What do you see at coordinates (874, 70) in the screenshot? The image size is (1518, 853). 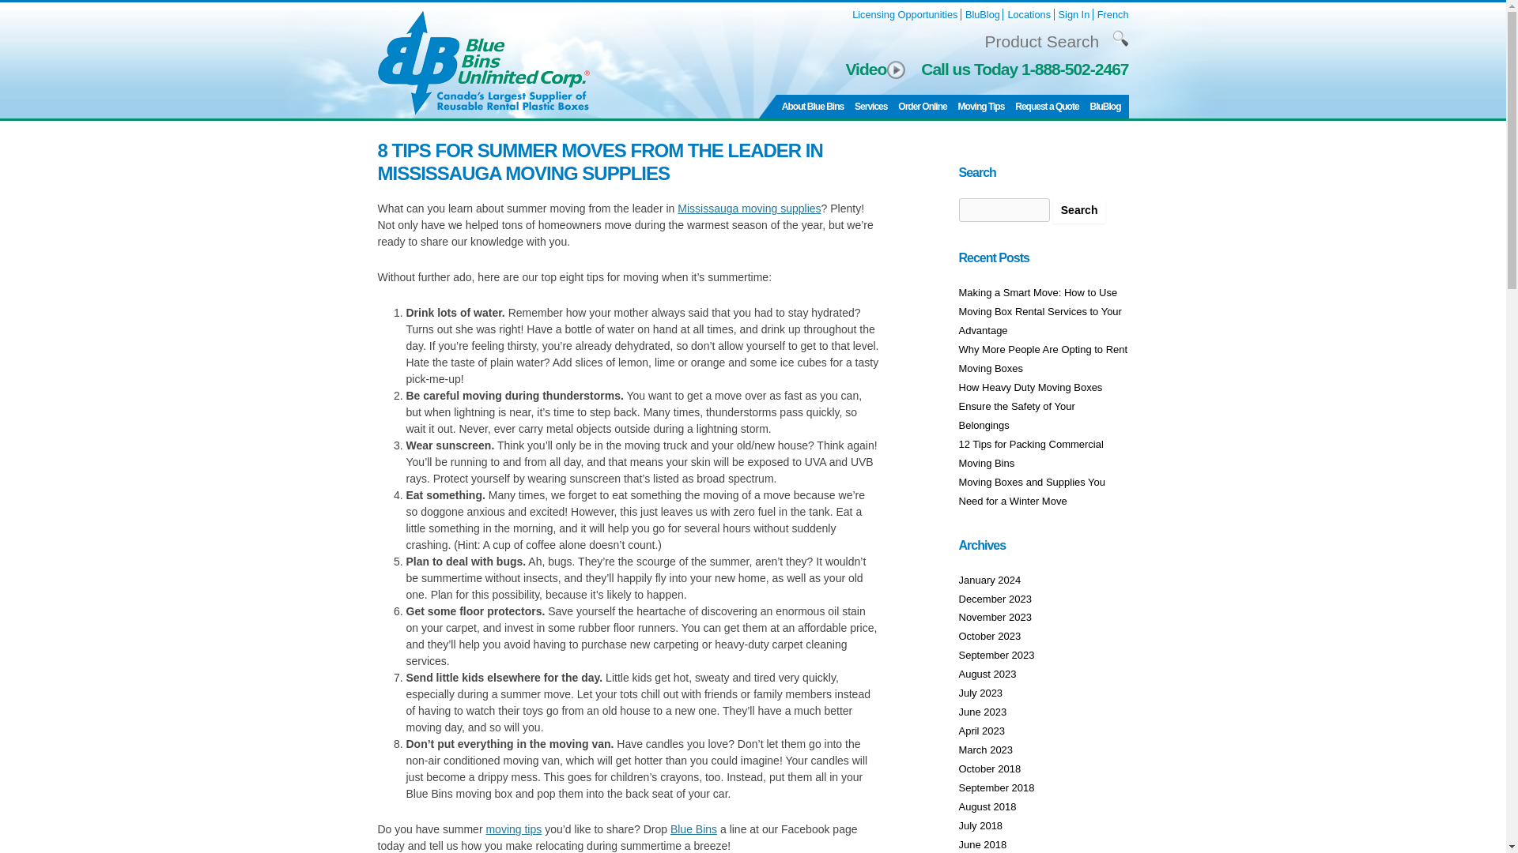 I see `Video` at bounding box center [874, 70].